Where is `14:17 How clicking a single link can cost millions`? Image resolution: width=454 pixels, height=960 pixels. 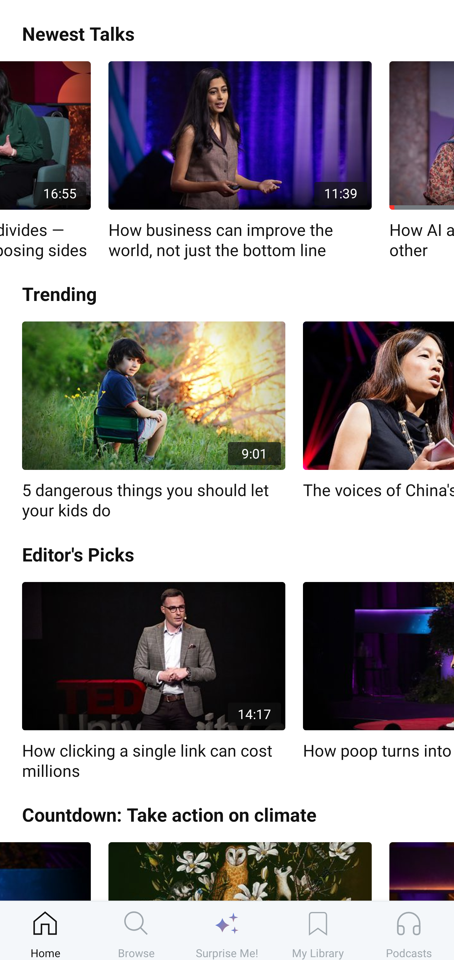 14:17 How clicking a single link can cost millions is located at coordinates (154, 681).